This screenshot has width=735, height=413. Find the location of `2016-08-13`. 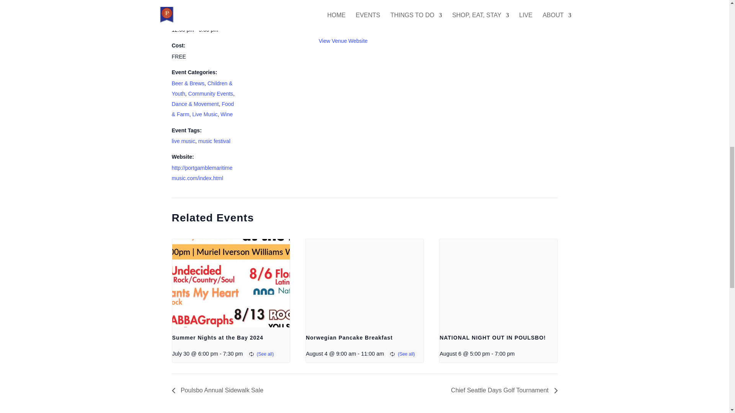

2016-08-13 is located at coordinates (204, 30).